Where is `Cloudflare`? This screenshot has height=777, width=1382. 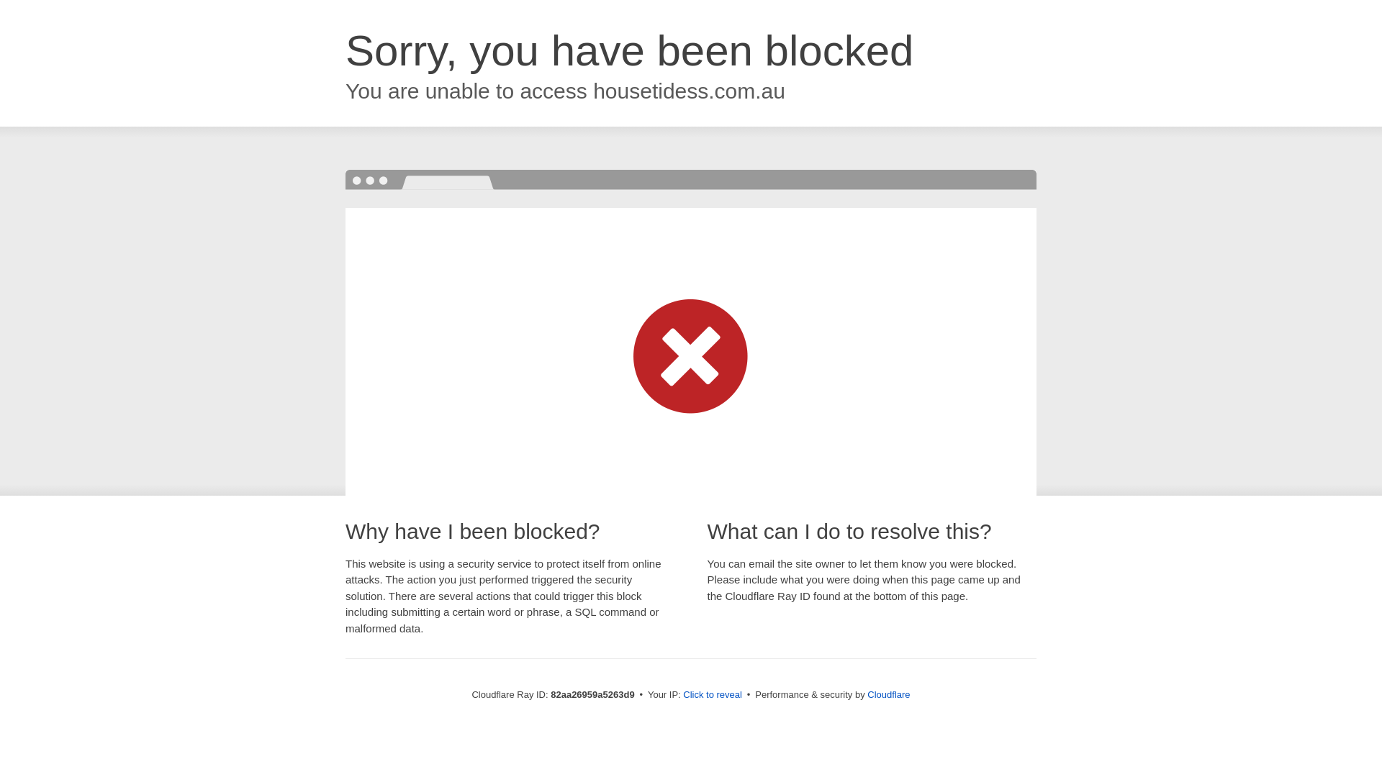 Cloudflare is located at coordinates (888, 695).